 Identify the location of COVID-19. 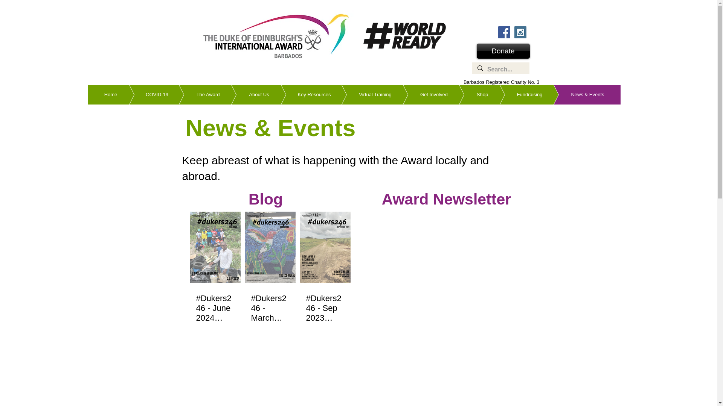
(145, 94).